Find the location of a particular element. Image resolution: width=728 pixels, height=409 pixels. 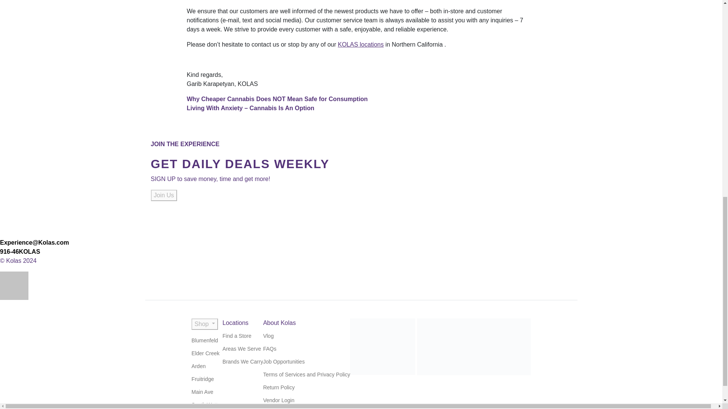

Shop is located at coordinates (204, 324).